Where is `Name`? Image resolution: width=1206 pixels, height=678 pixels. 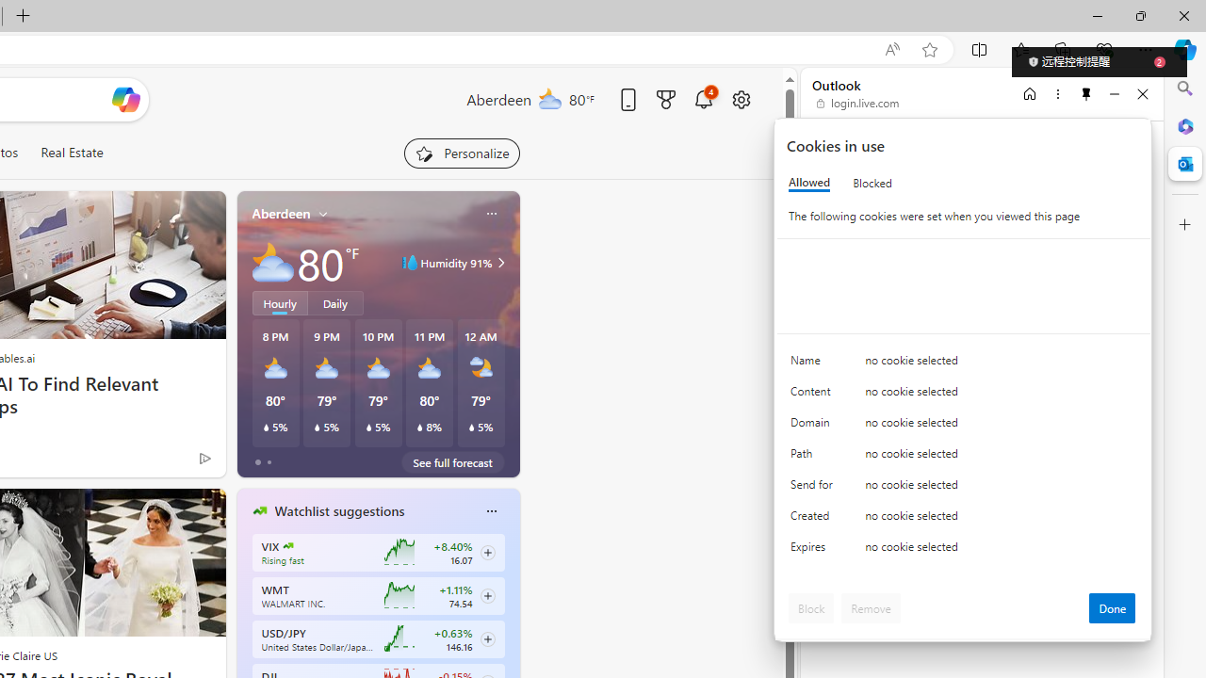
Name is located at coordinates (814, 365).